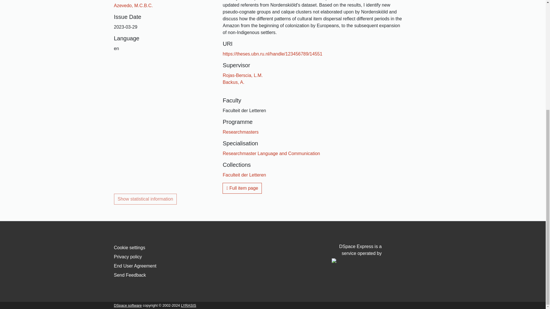  Describe the element at coordinates (242, 188) in the screenshot. I see `Full item page` at that location.